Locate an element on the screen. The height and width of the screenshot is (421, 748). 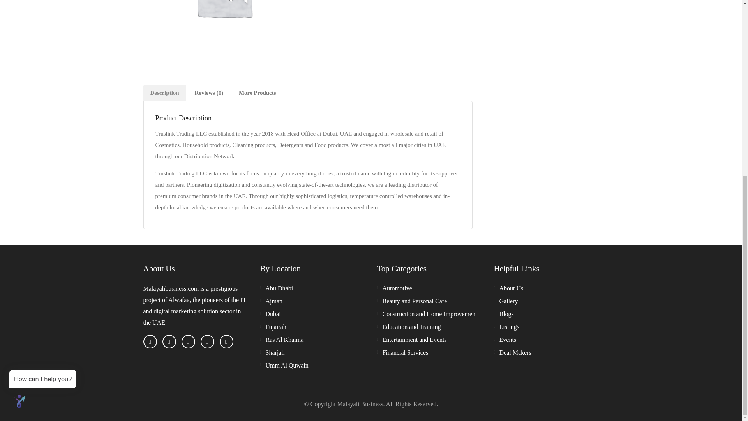
More Products is located at coordinates (258, 93).